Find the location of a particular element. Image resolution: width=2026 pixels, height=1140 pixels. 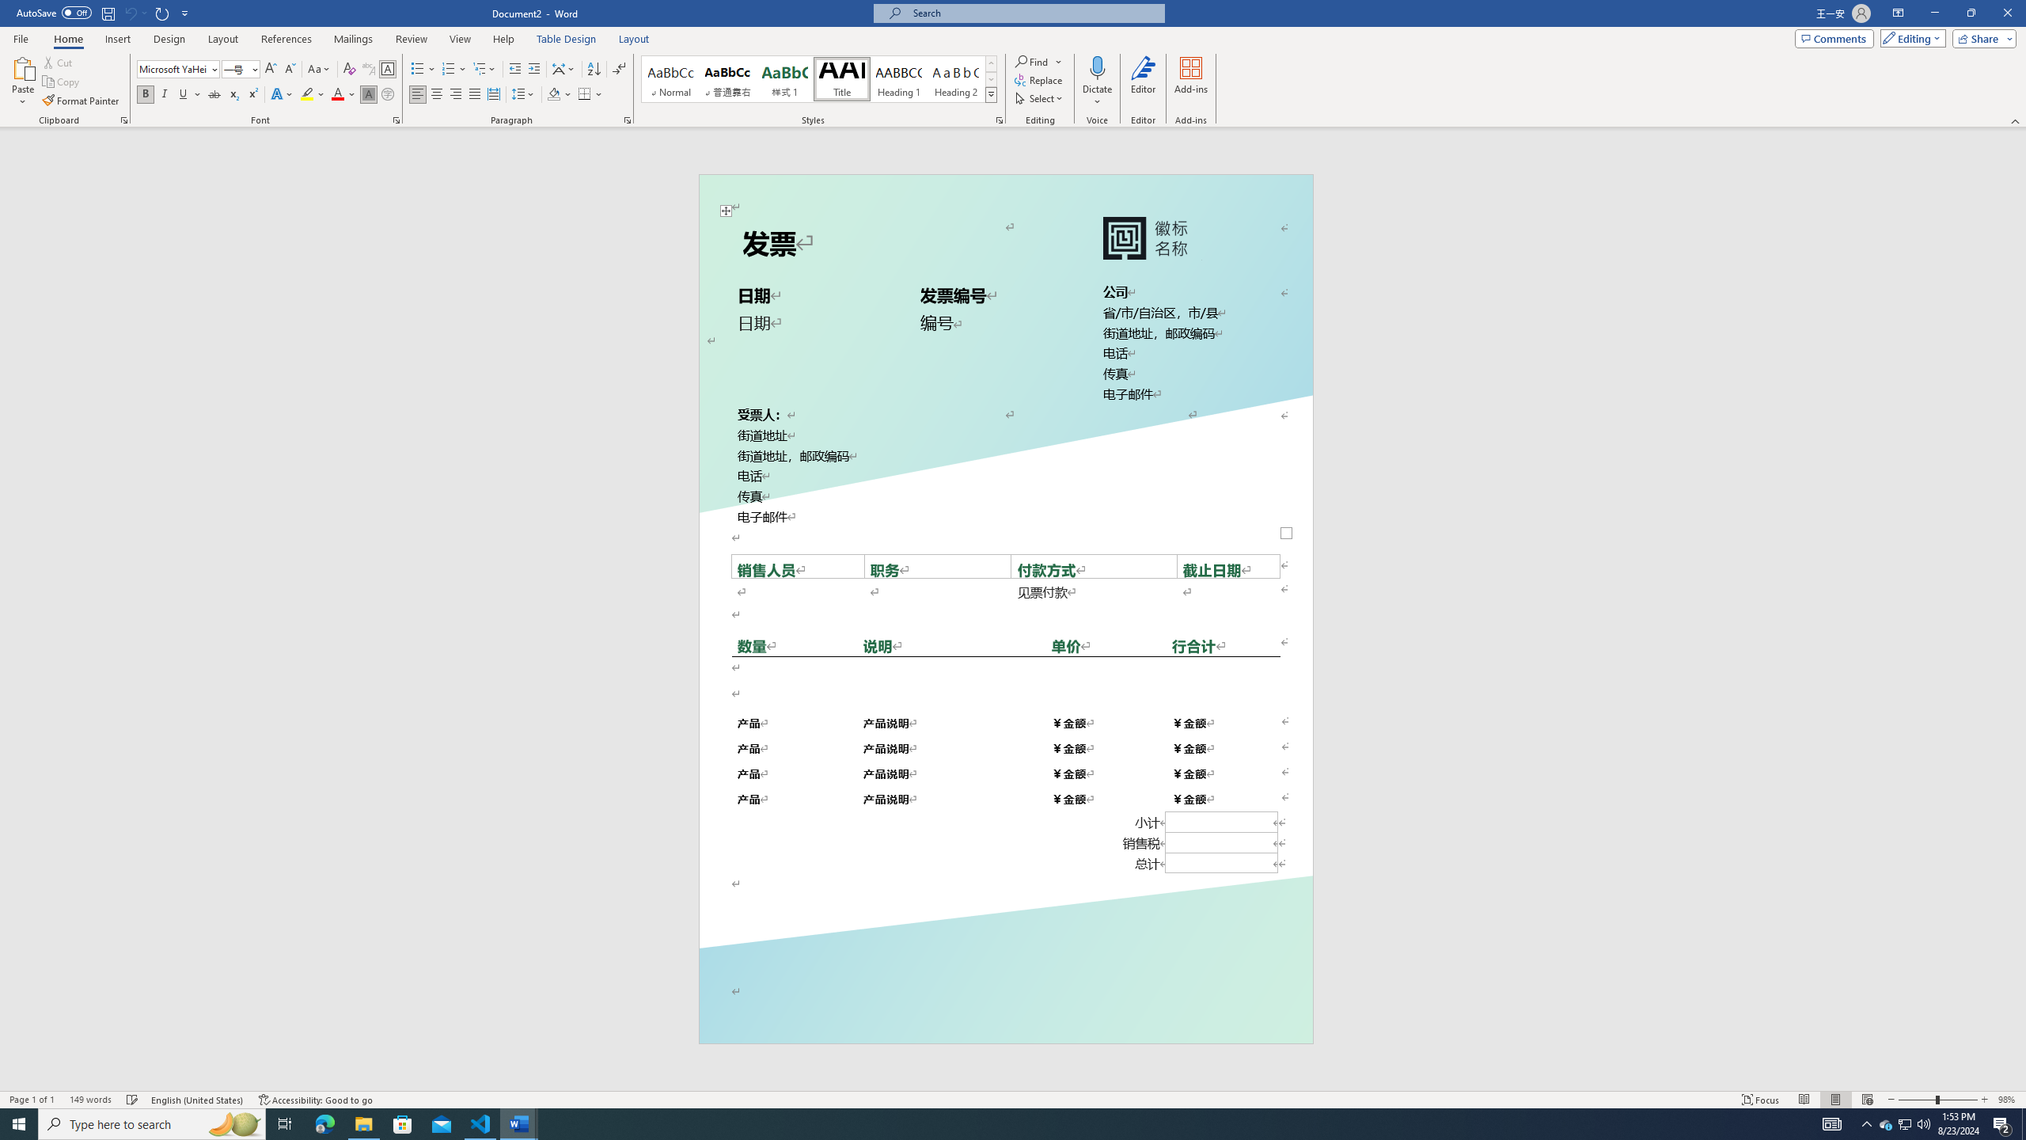

Layout is located at coordinates (634, 39).